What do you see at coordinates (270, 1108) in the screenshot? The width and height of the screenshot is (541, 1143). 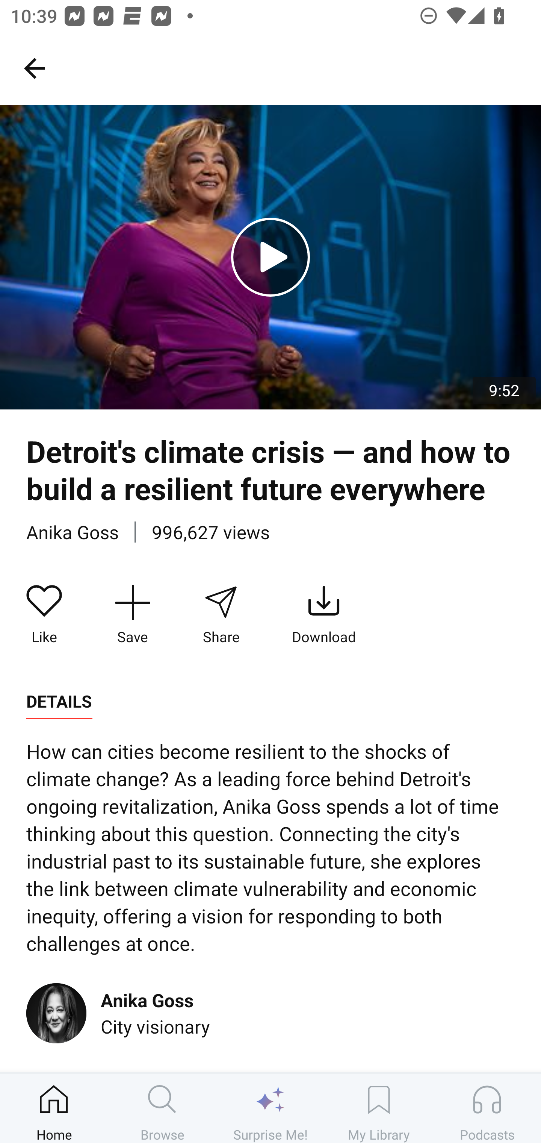 I see `Surprise Me!` at bounding box center [270, 1108].